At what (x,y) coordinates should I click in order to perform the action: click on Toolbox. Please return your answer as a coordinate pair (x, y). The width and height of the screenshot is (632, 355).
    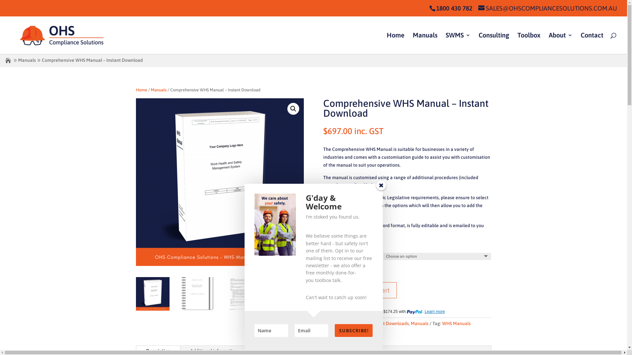
    Looking at the image, I should click on (529, 43).